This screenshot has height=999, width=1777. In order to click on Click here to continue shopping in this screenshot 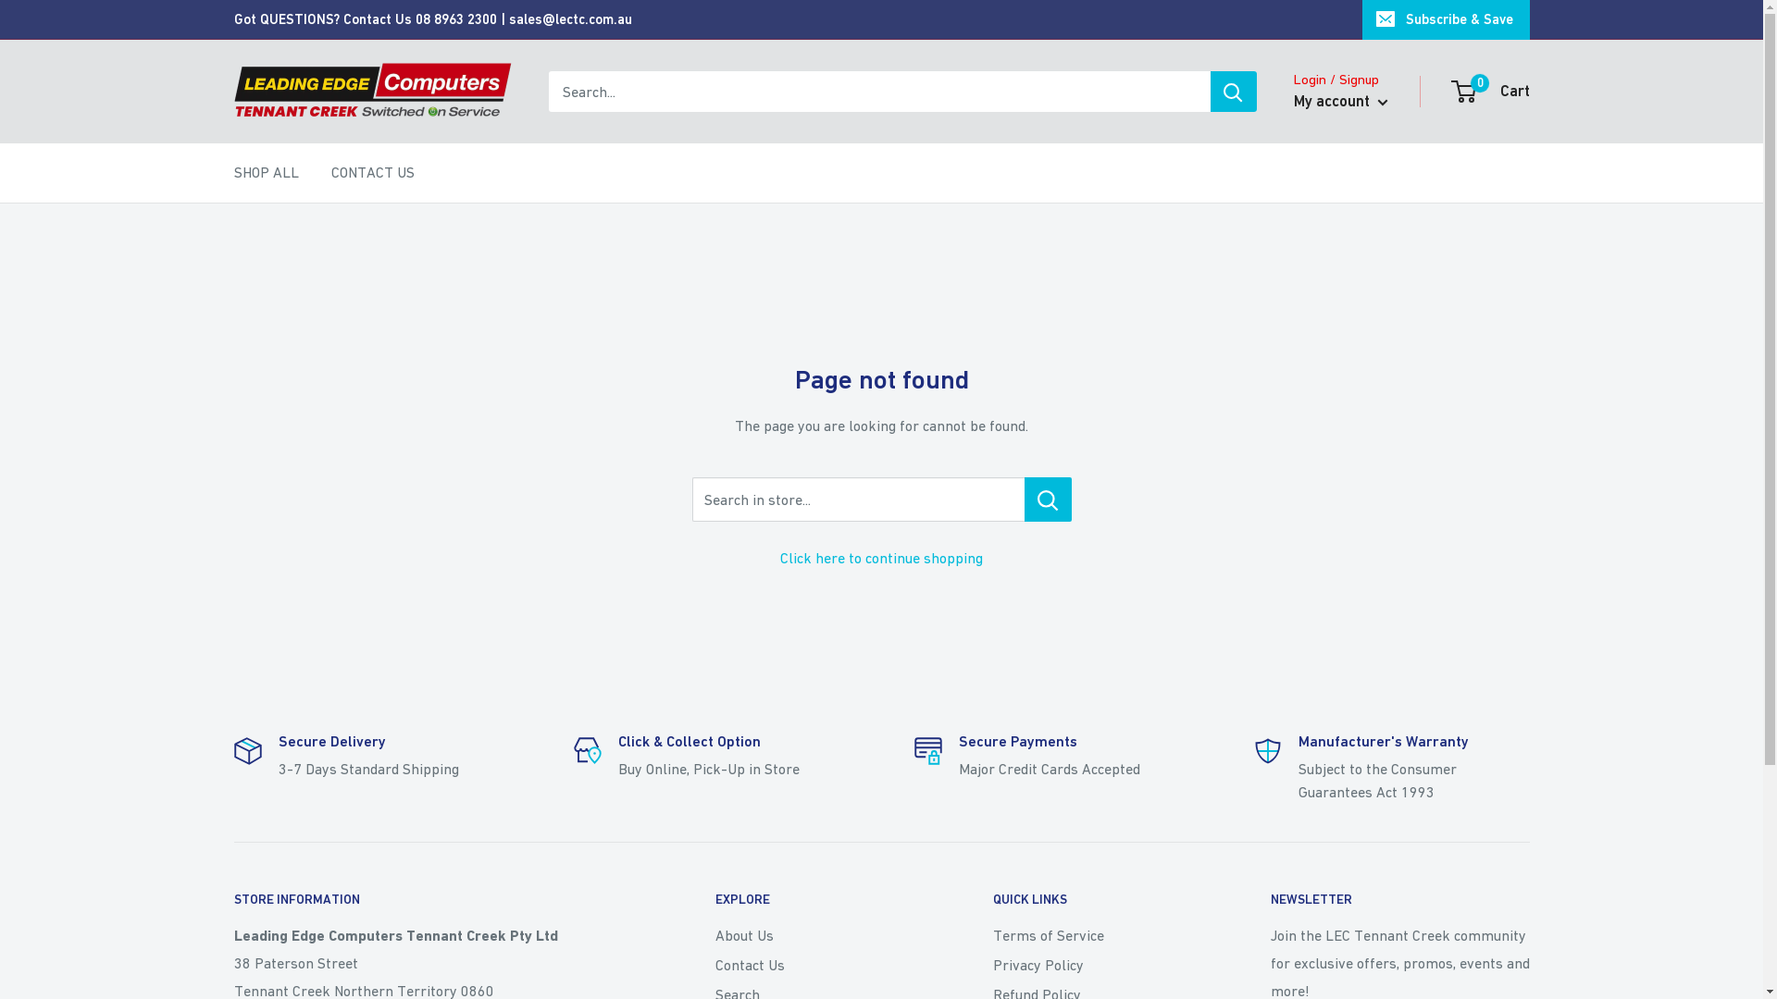, I will do `click(881, 558)`.